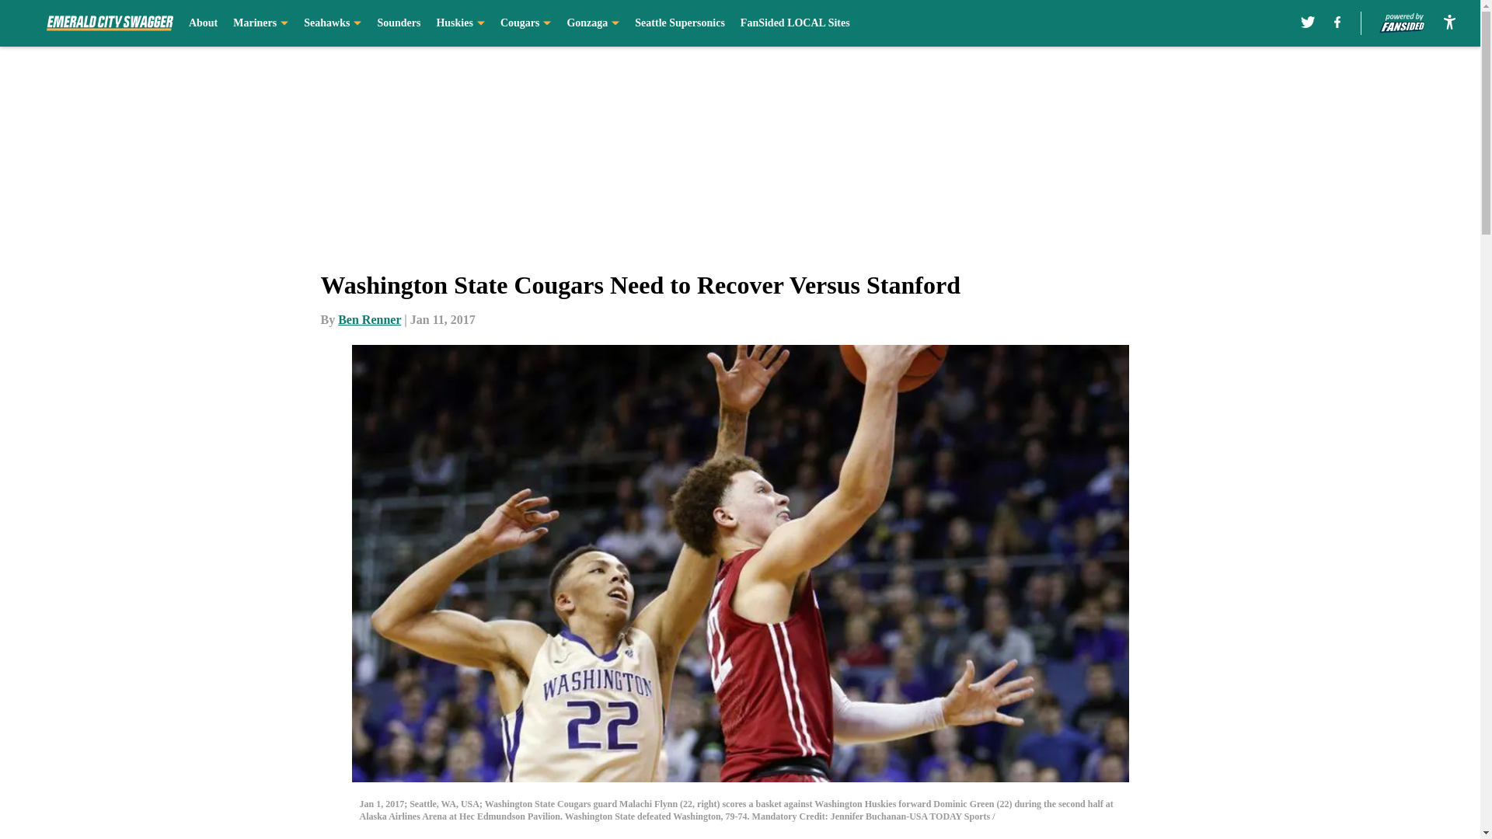  Describe the element at coordinates (795, 23) in the screenshot. I see `FanSided LOCAL Sites` at that location.